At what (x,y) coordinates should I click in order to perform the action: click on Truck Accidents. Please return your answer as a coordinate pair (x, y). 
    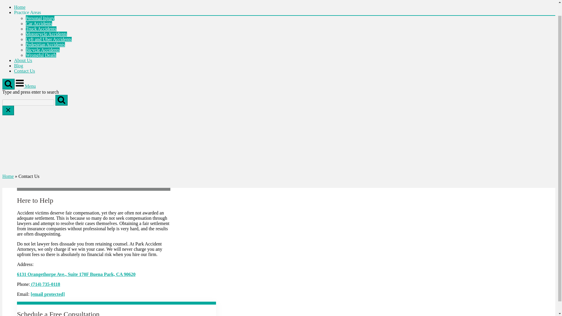
    Looking at the image, I should click on (41, 29).